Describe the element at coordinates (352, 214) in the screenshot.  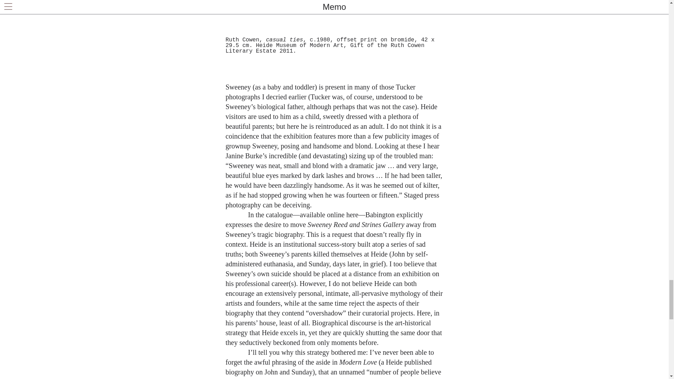
I see `here` at that location.